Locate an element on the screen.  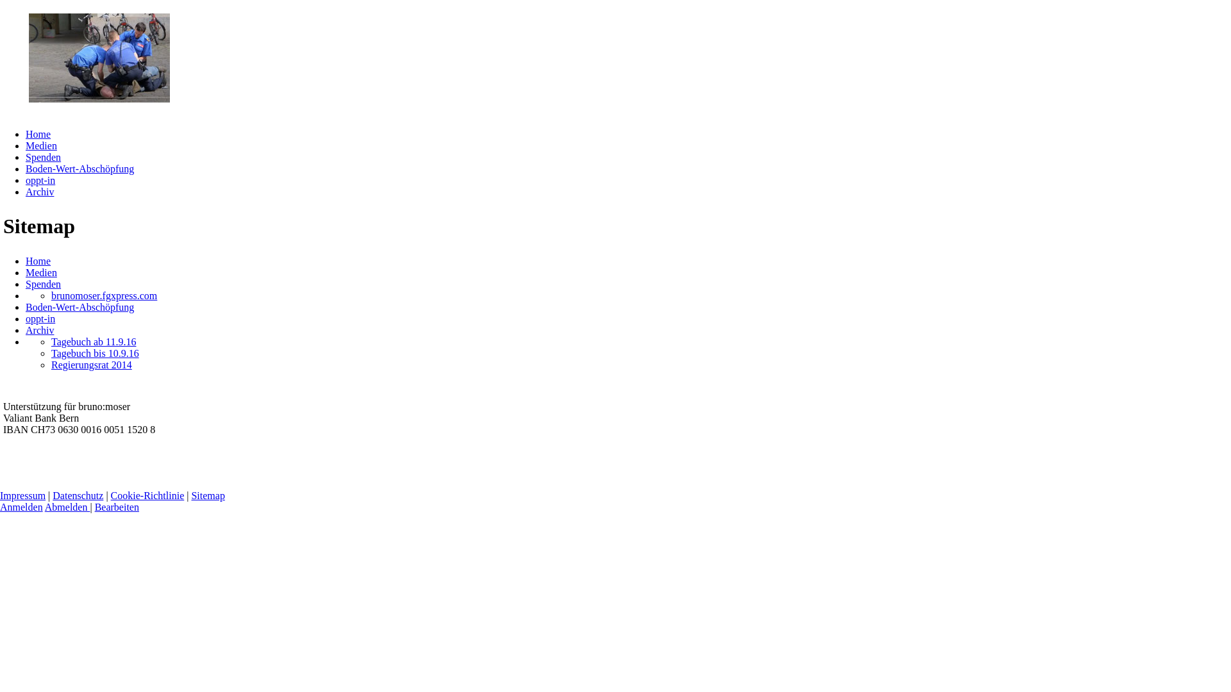
brunomoser.fgxpress.com is located at coordinates (104, 296).